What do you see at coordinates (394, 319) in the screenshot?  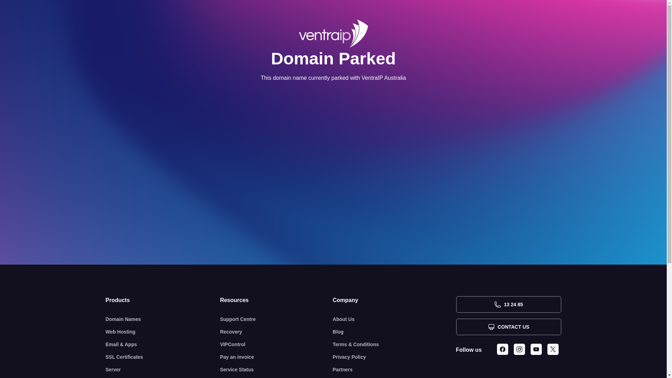 I see `About Us` at bounding box center [394, 319].